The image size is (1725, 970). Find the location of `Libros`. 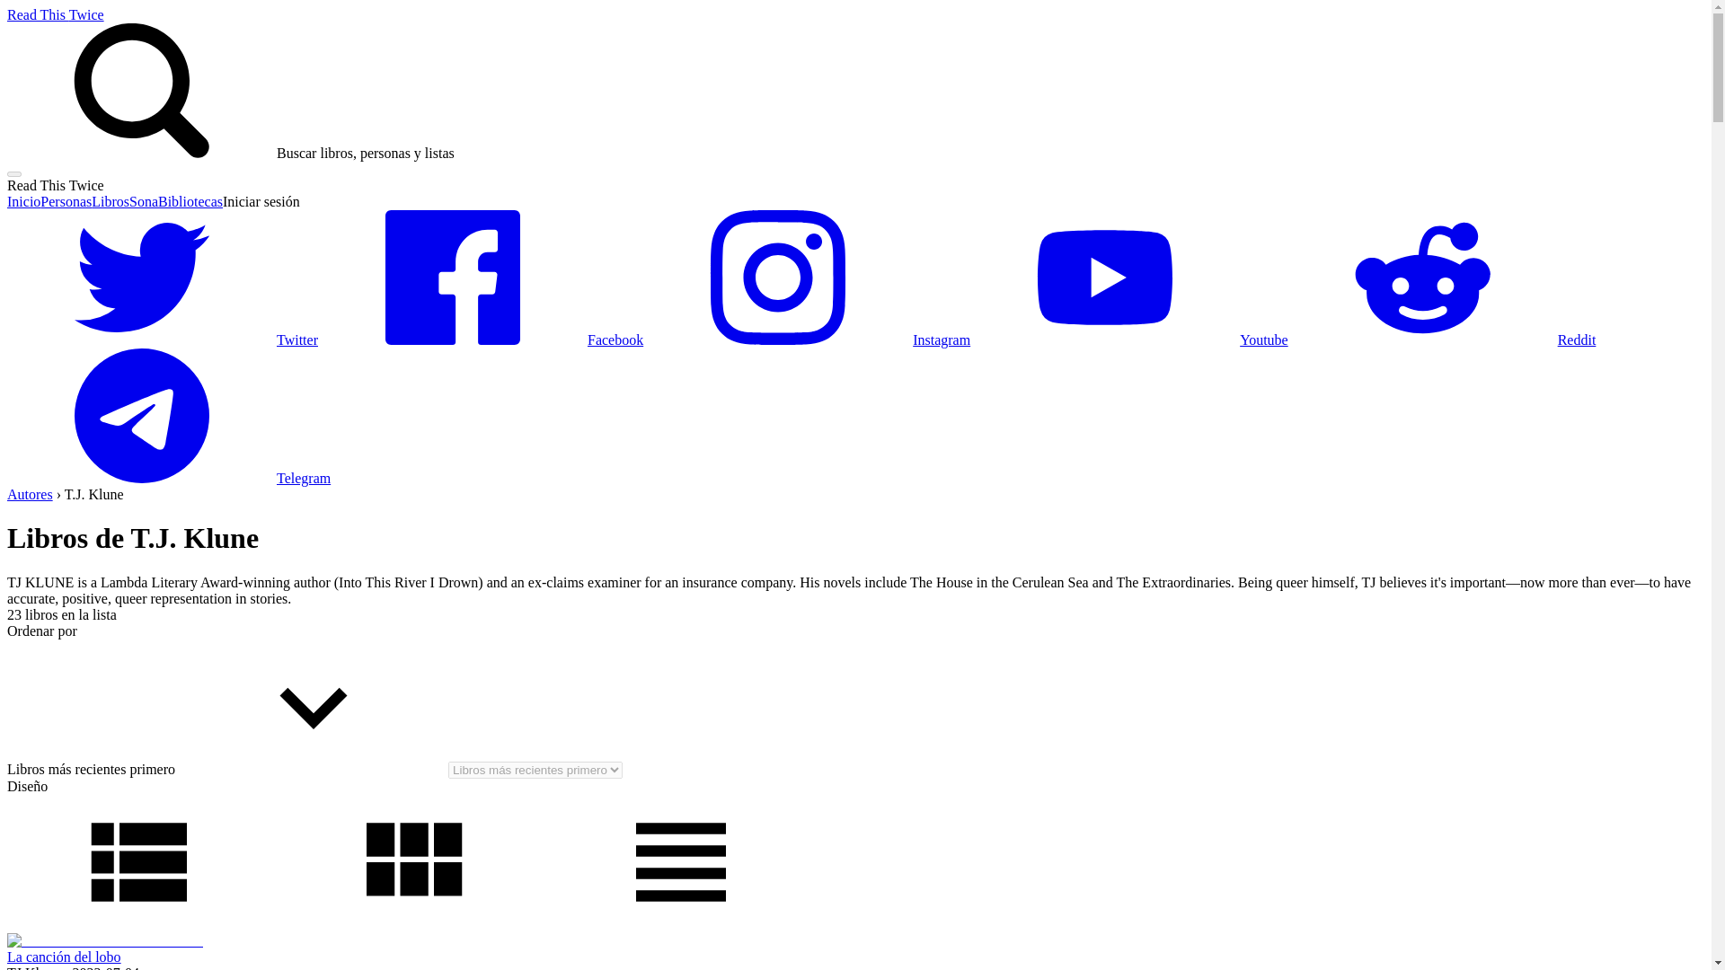

Libros is located at coordinates (110, 201).